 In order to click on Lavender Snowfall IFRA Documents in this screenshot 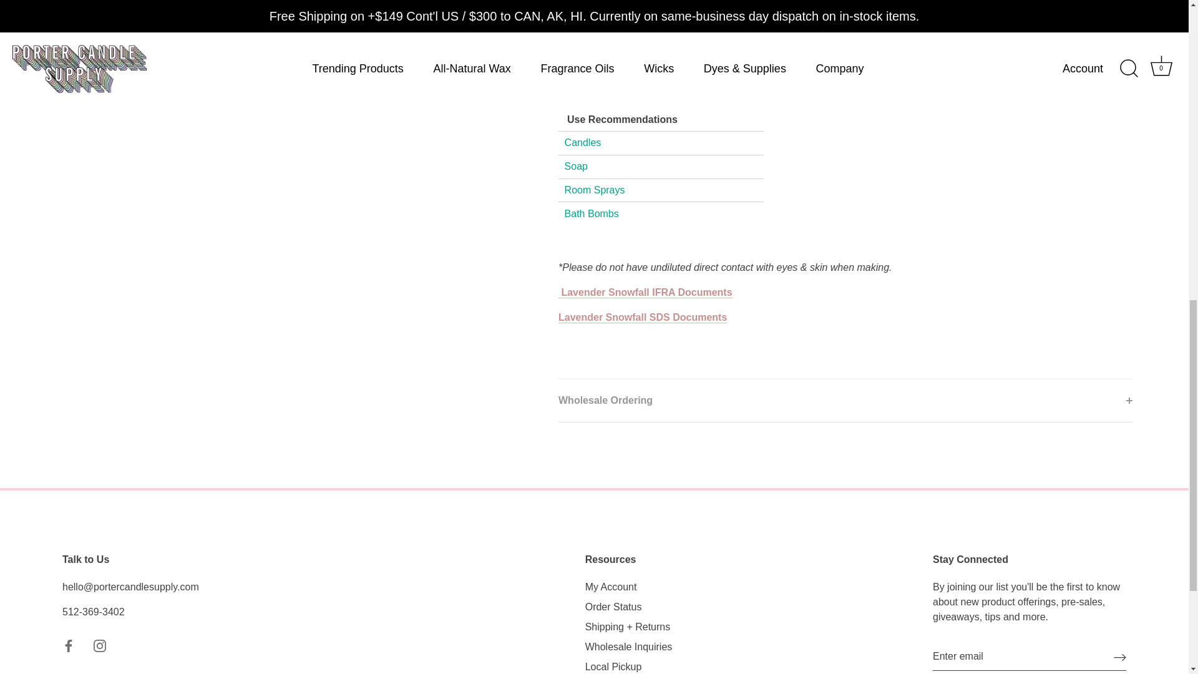, I will do `click(645, 293)`.